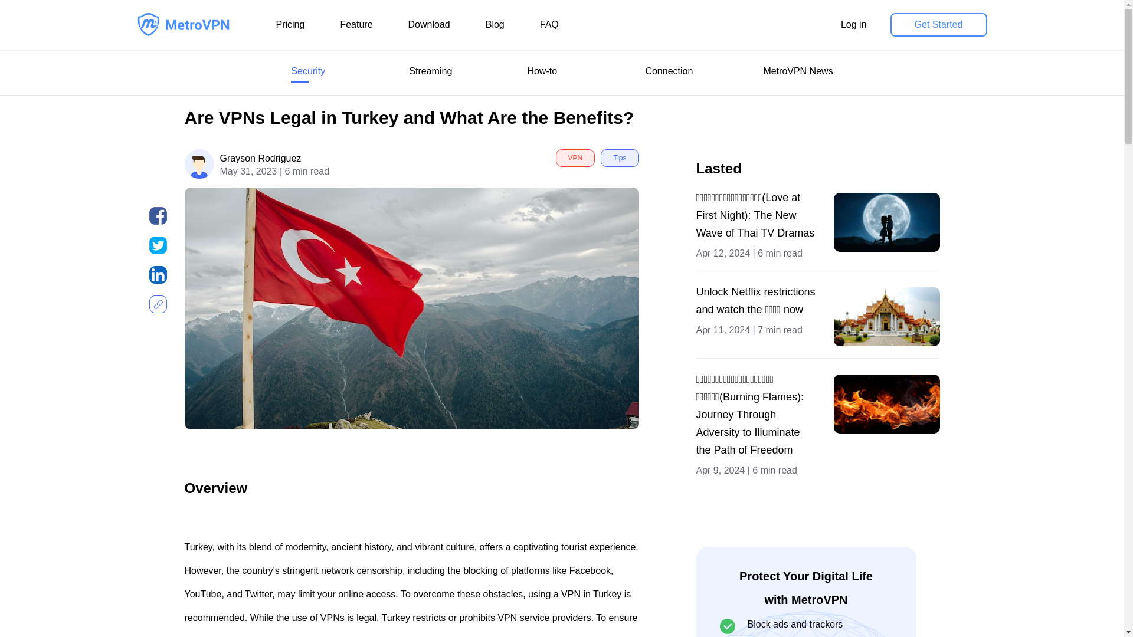  Describe the element at coordinates (938, 24) in the screenshot. I see `Get Started` at that location.